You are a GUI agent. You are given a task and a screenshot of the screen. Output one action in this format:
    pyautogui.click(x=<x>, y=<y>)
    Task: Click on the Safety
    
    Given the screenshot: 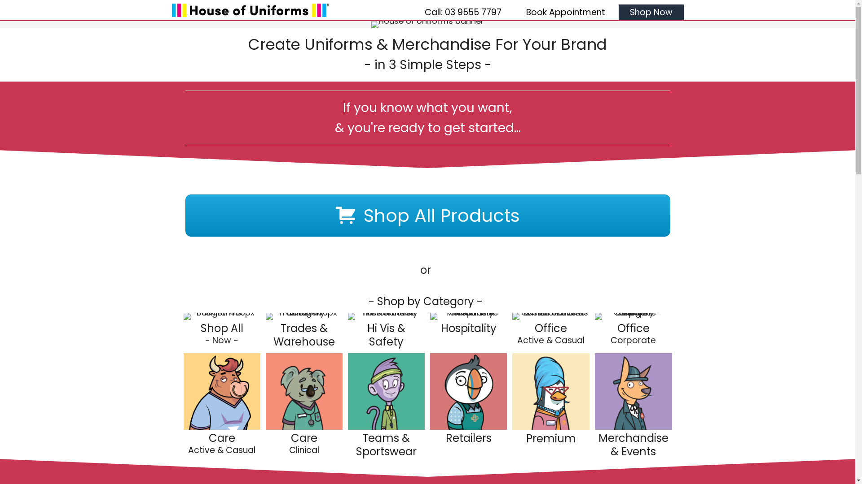 What is the action you would take?
    pyautogui.click(x=386, y=341)
    